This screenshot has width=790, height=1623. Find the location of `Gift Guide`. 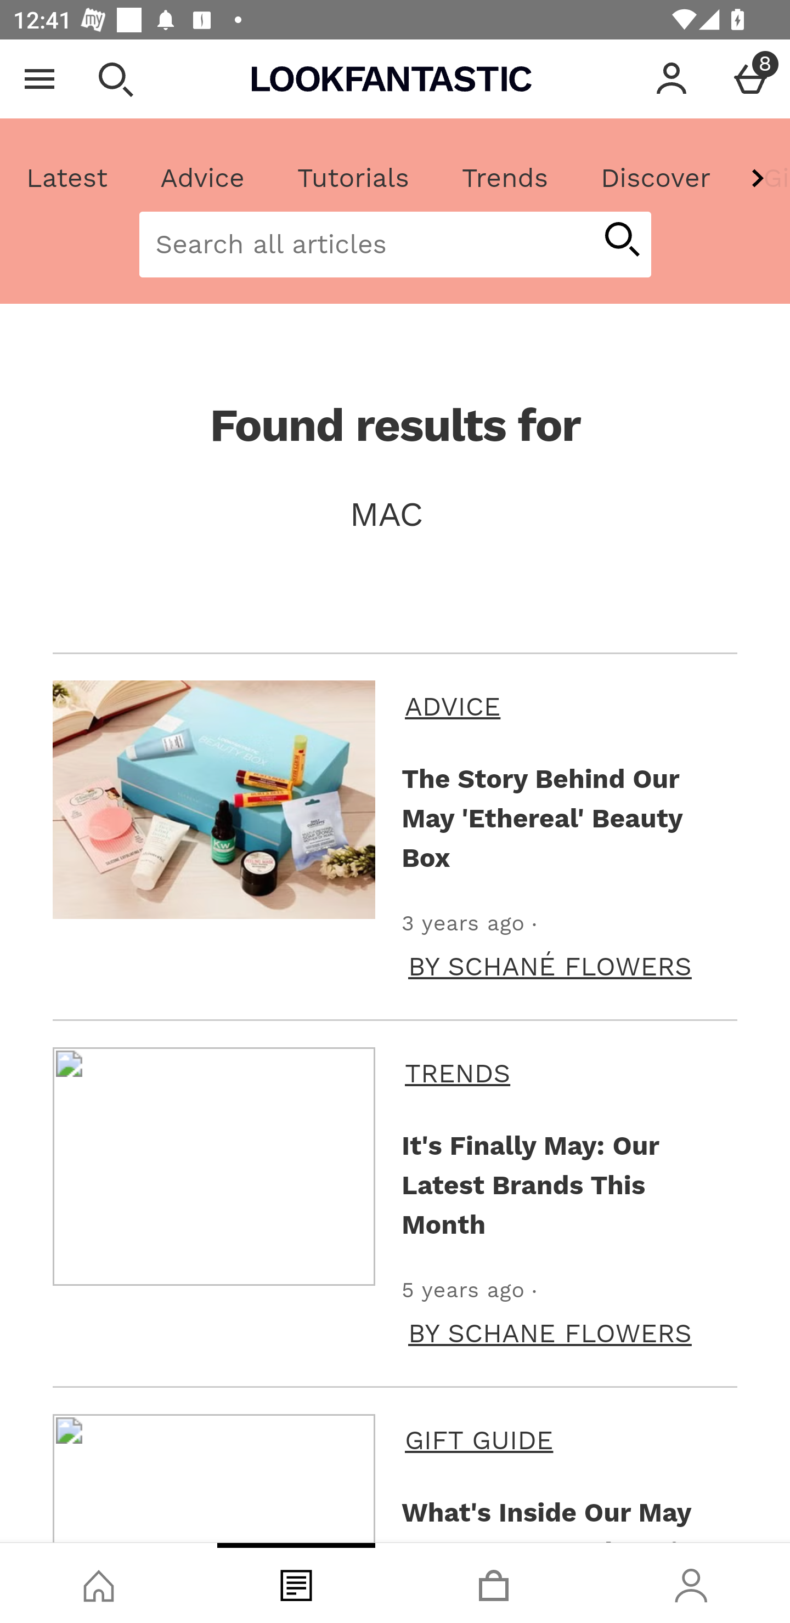

Gift Guide is located at coordinates (763, 178).